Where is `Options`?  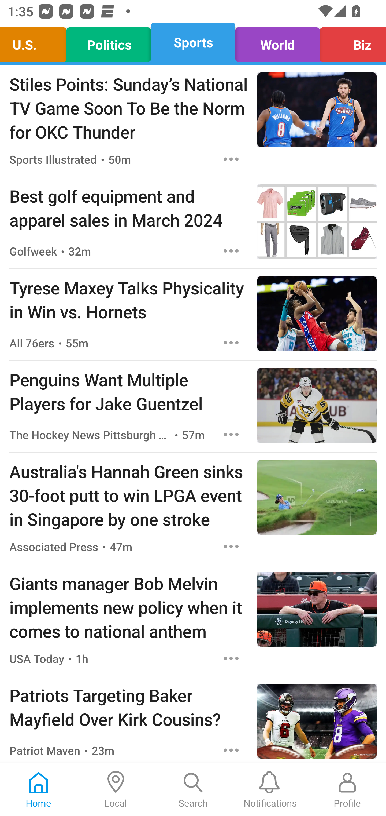 Options is located at coordinates (231, 547).